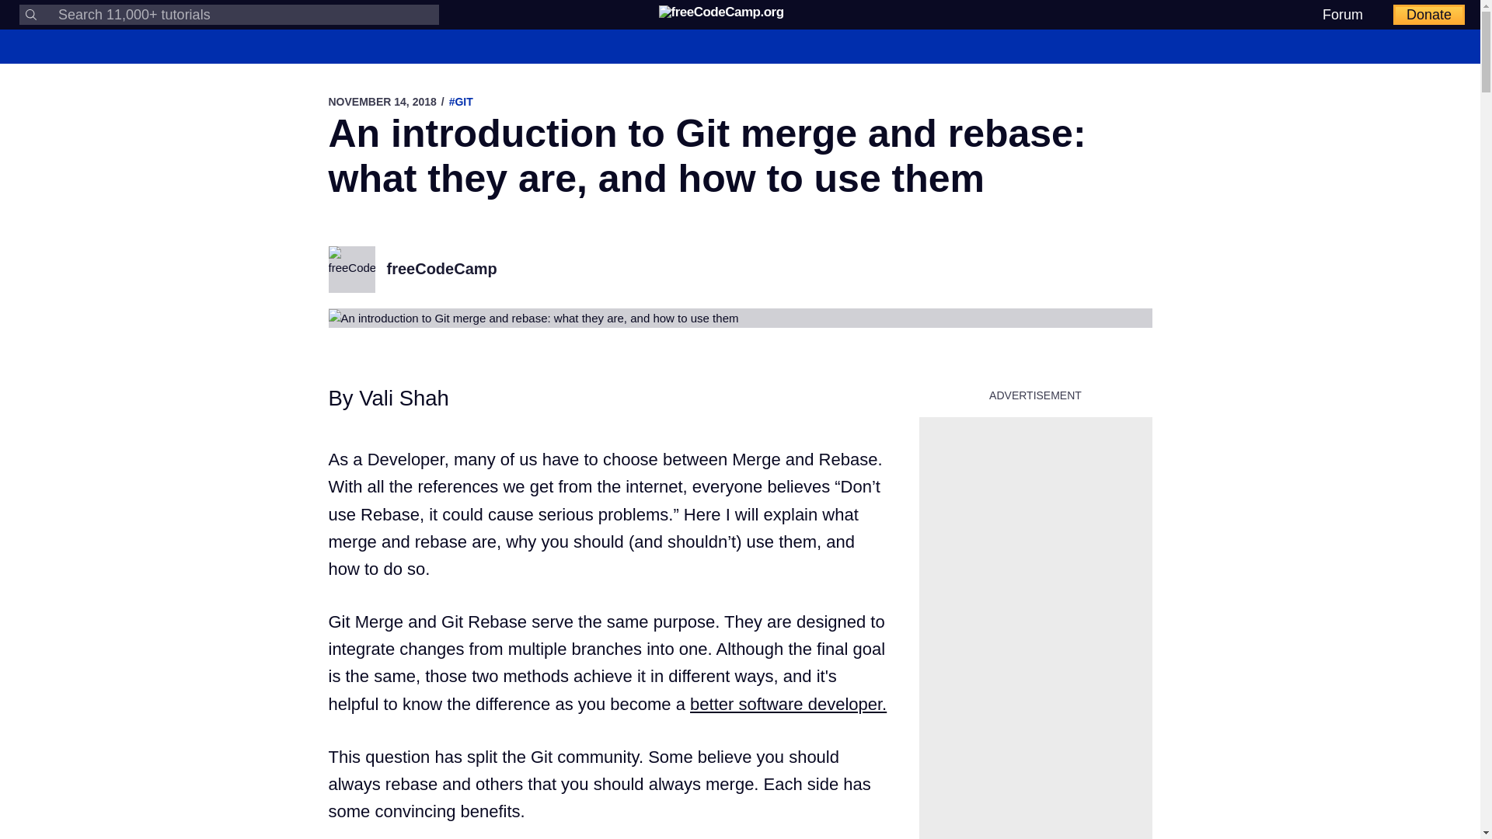 Image resolution: width=1492 pixels, height=839 pixels. I want to click on Donate, so click(1429, 15).